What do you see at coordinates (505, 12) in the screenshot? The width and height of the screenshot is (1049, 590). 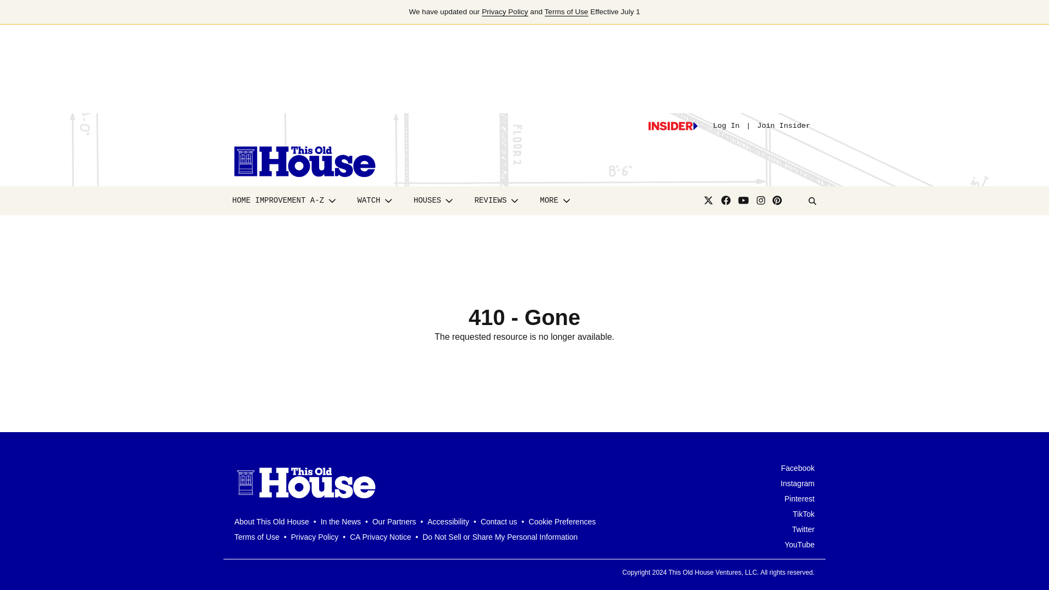 I see `Privacy Policy` at bounding box center [505, 12].